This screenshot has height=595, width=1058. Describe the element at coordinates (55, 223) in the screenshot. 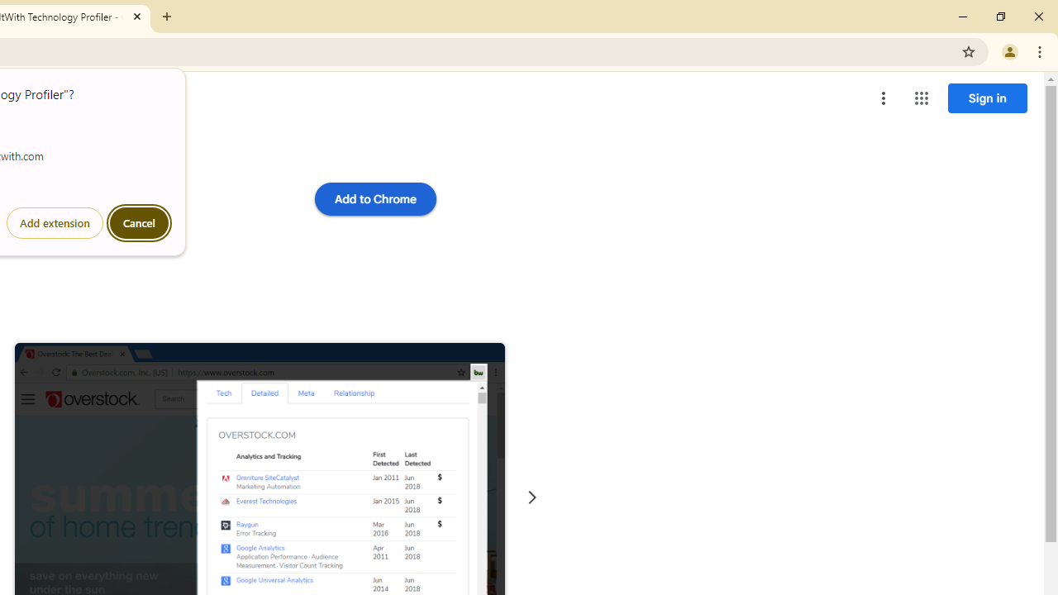

I see `Add extension` at that location.